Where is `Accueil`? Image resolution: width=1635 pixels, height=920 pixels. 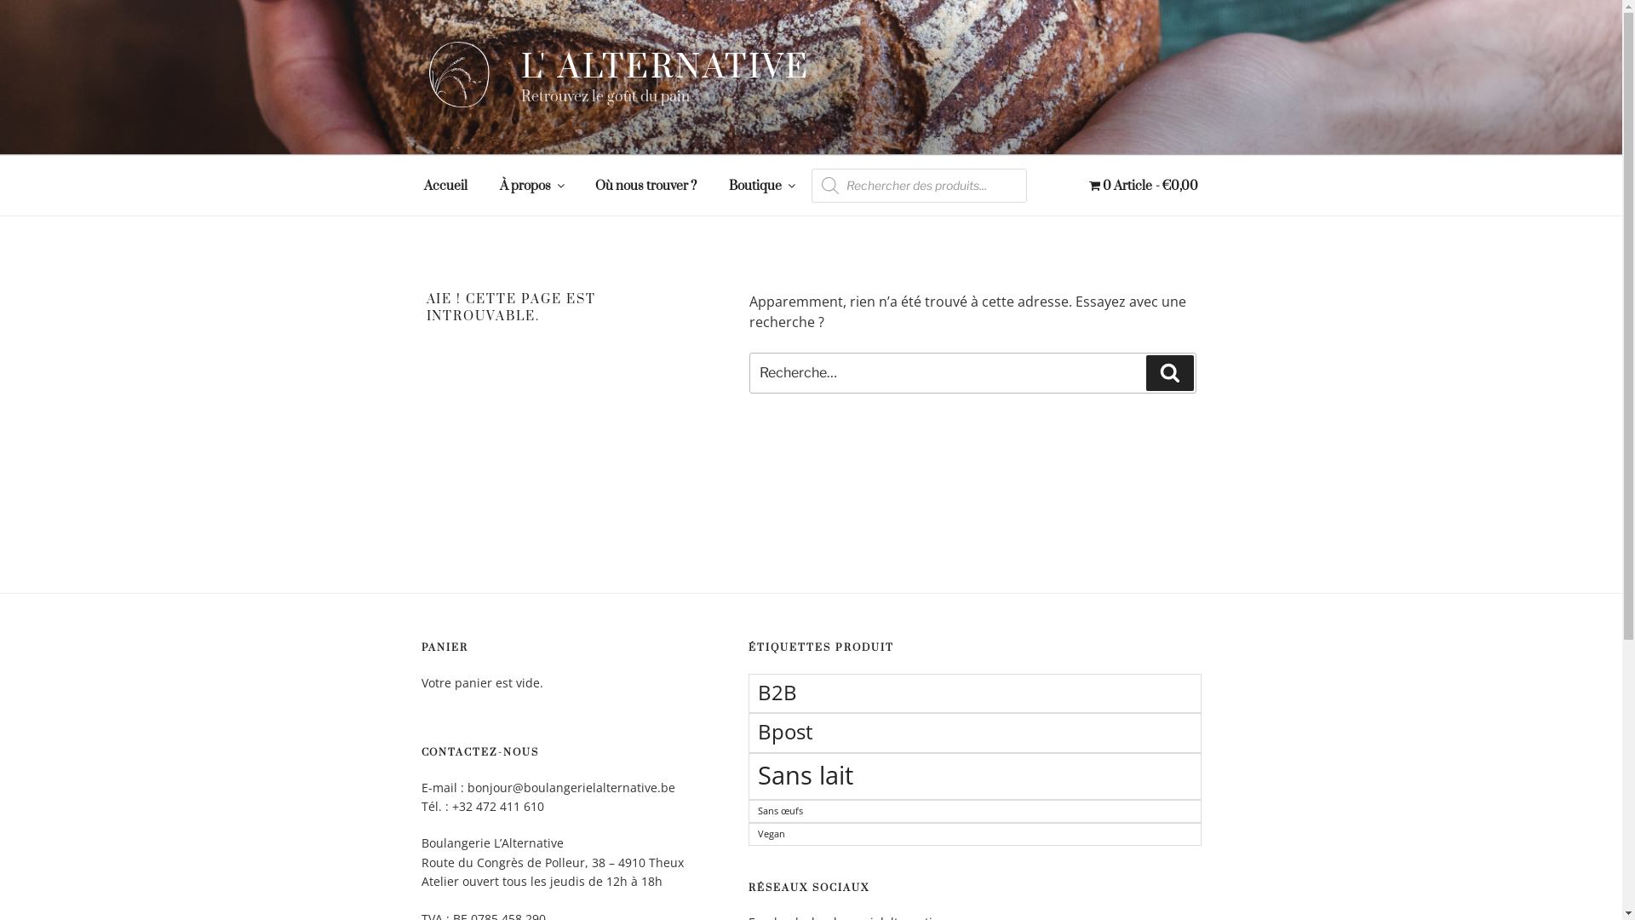 Accueil is located at coordinates (445, 186).